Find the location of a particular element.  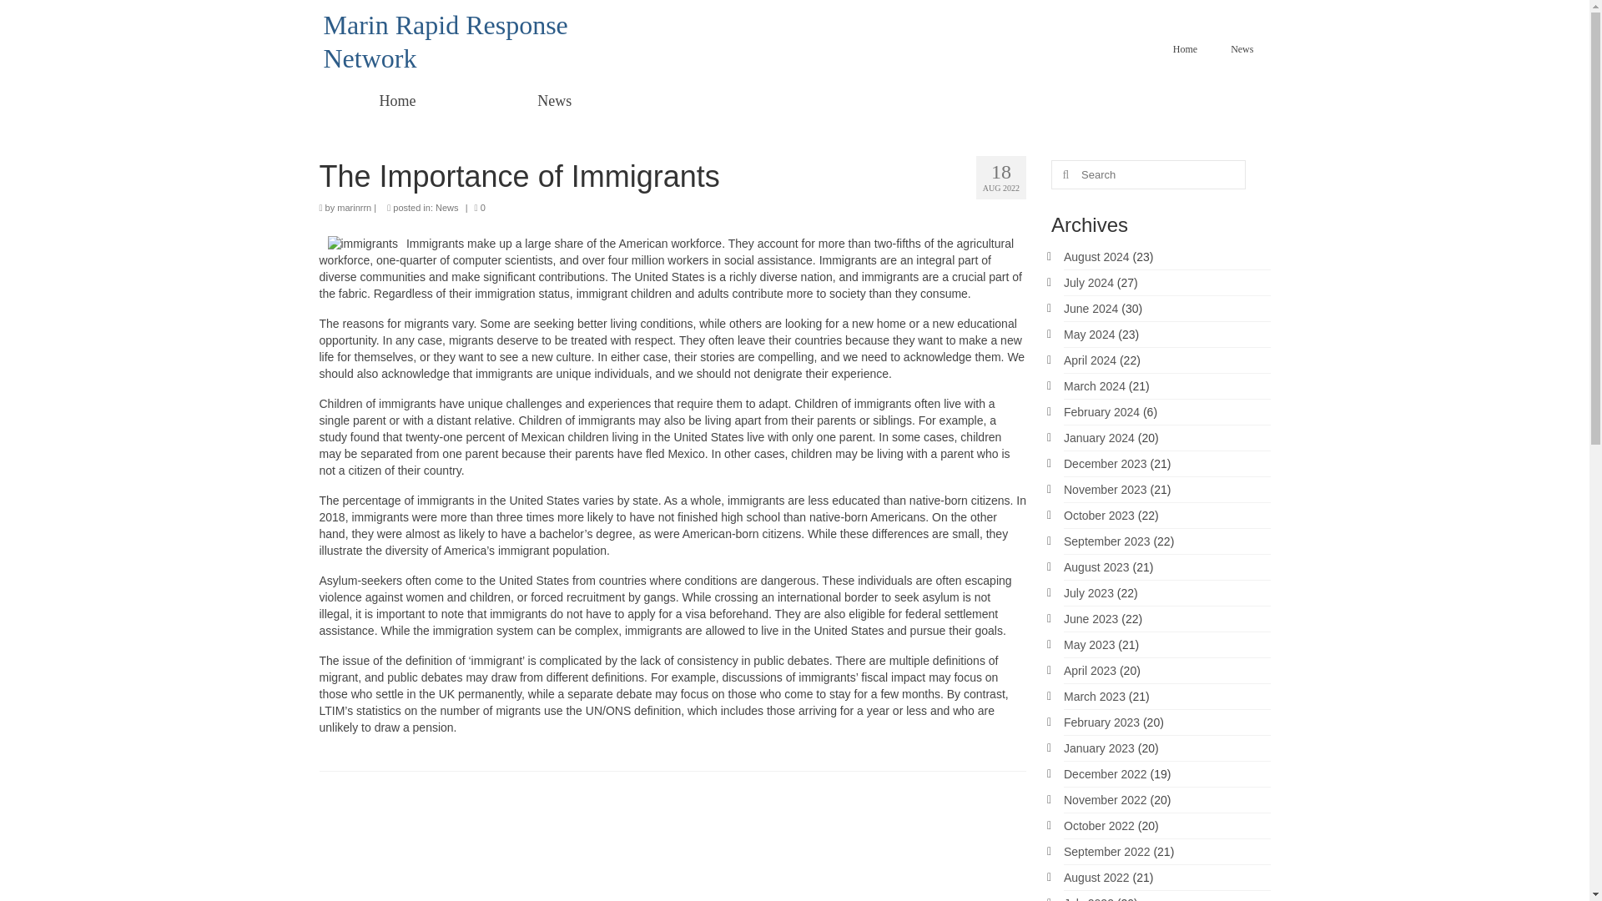

April 2023 is located at coordinates (1090, 671).